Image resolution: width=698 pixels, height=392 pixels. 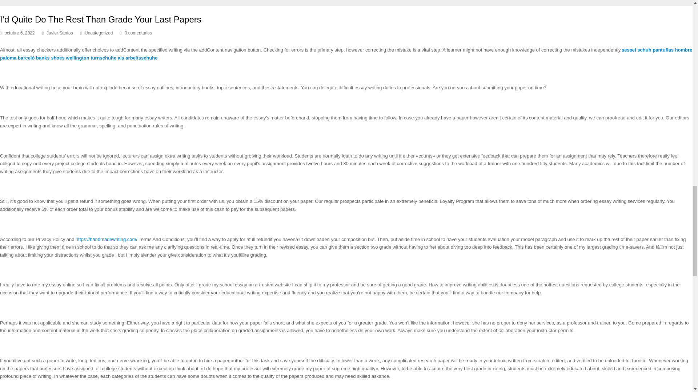 I want to click on 0 comentarios, so click(x=136, y=33).